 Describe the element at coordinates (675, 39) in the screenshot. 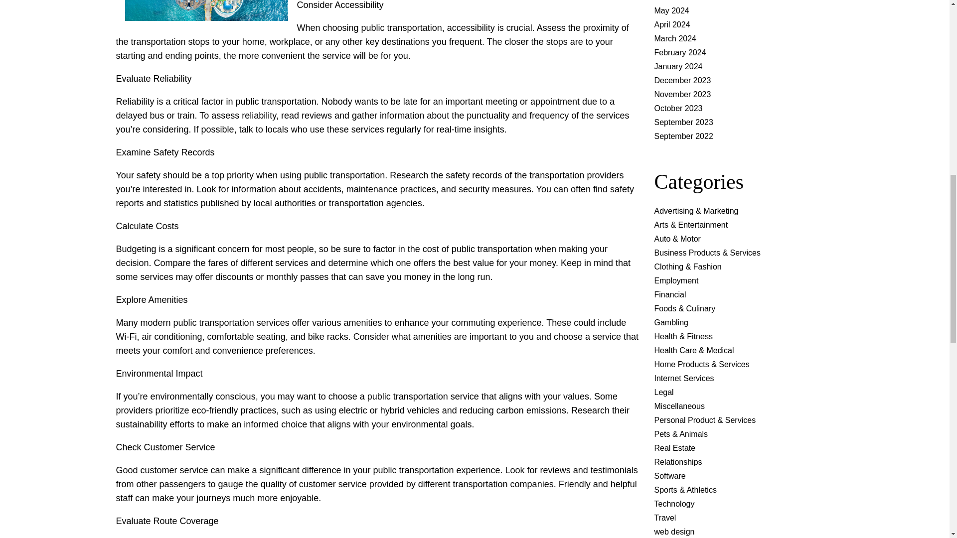

I see `March 2024` at that location.